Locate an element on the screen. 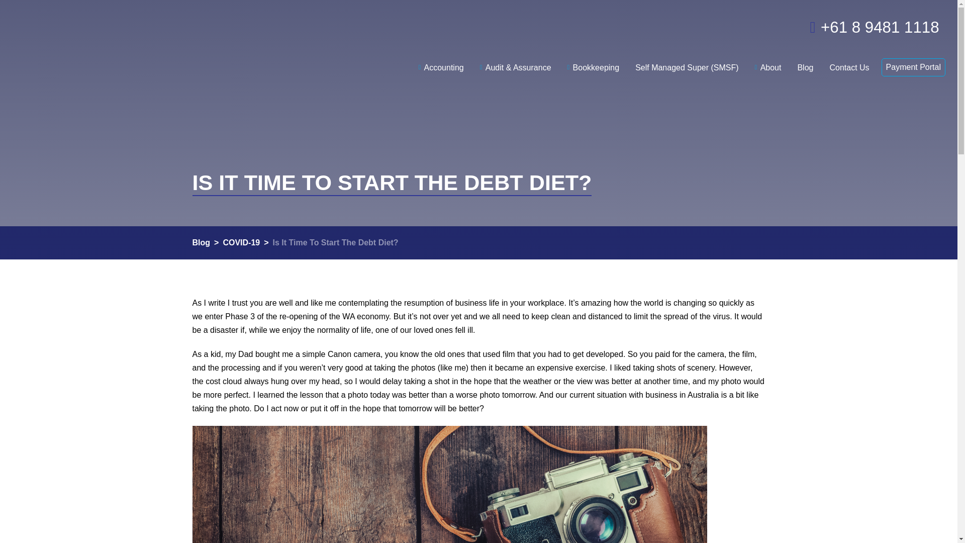 This screenshot has width=965, height=543. COVID-19 is located at coordinates (241, 242).